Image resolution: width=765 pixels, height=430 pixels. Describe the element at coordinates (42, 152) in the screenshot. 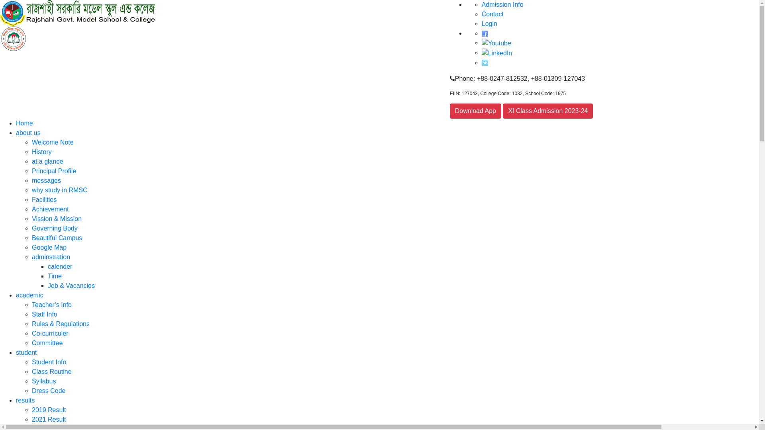

I see `History` at that location.